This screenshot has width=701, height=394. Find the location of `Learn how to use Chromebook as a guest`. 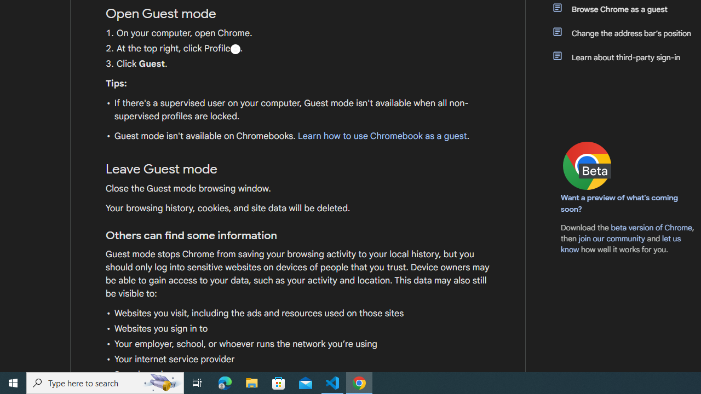

Learn how to use Chromebook as a guest is located at coordinates (382, 136).